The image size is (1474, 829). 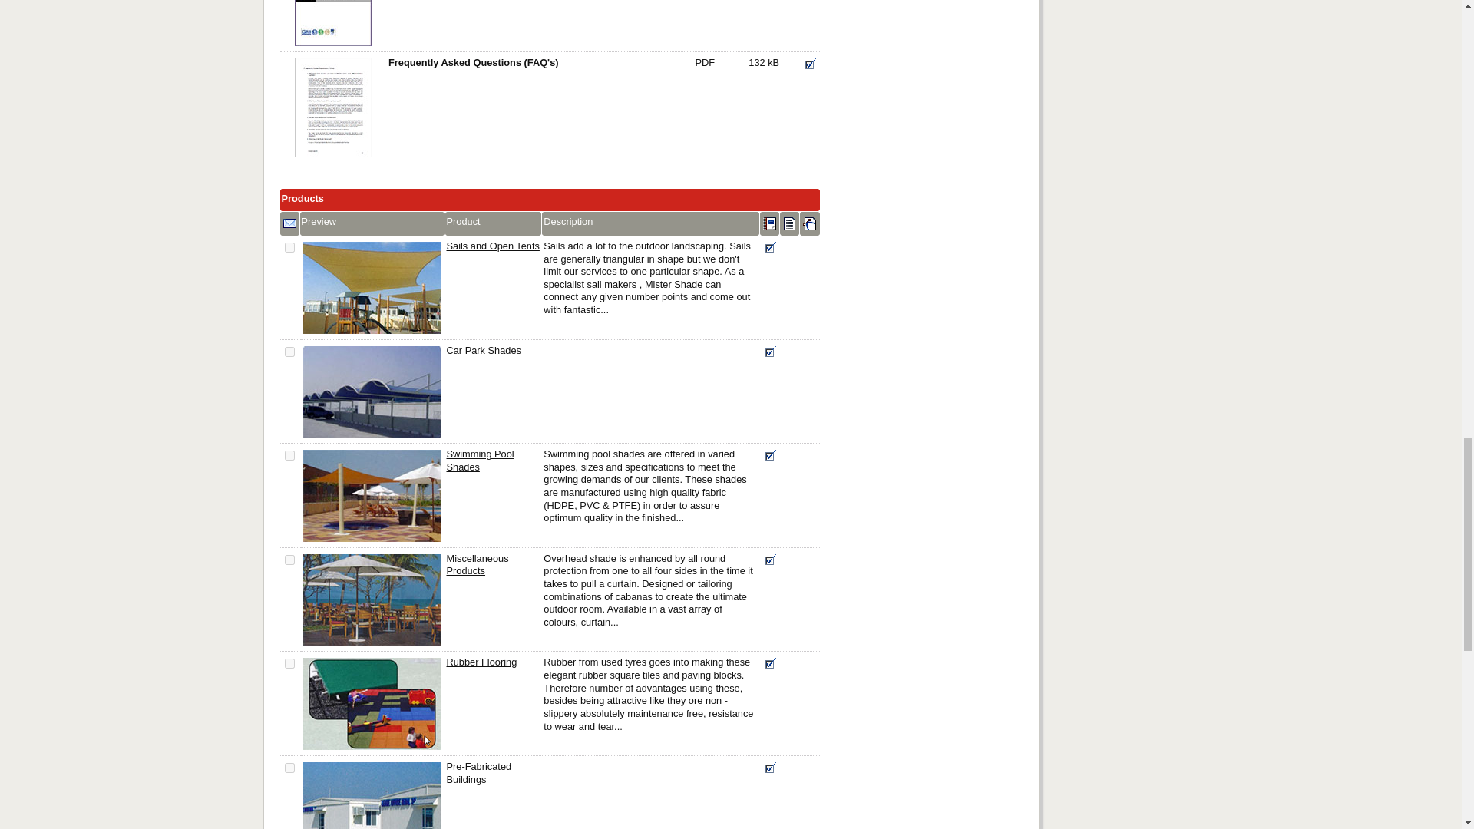 What do you see at coordinates (289, 559) in the screenshot?
I see `1498347` at bounding box center [289, 559].